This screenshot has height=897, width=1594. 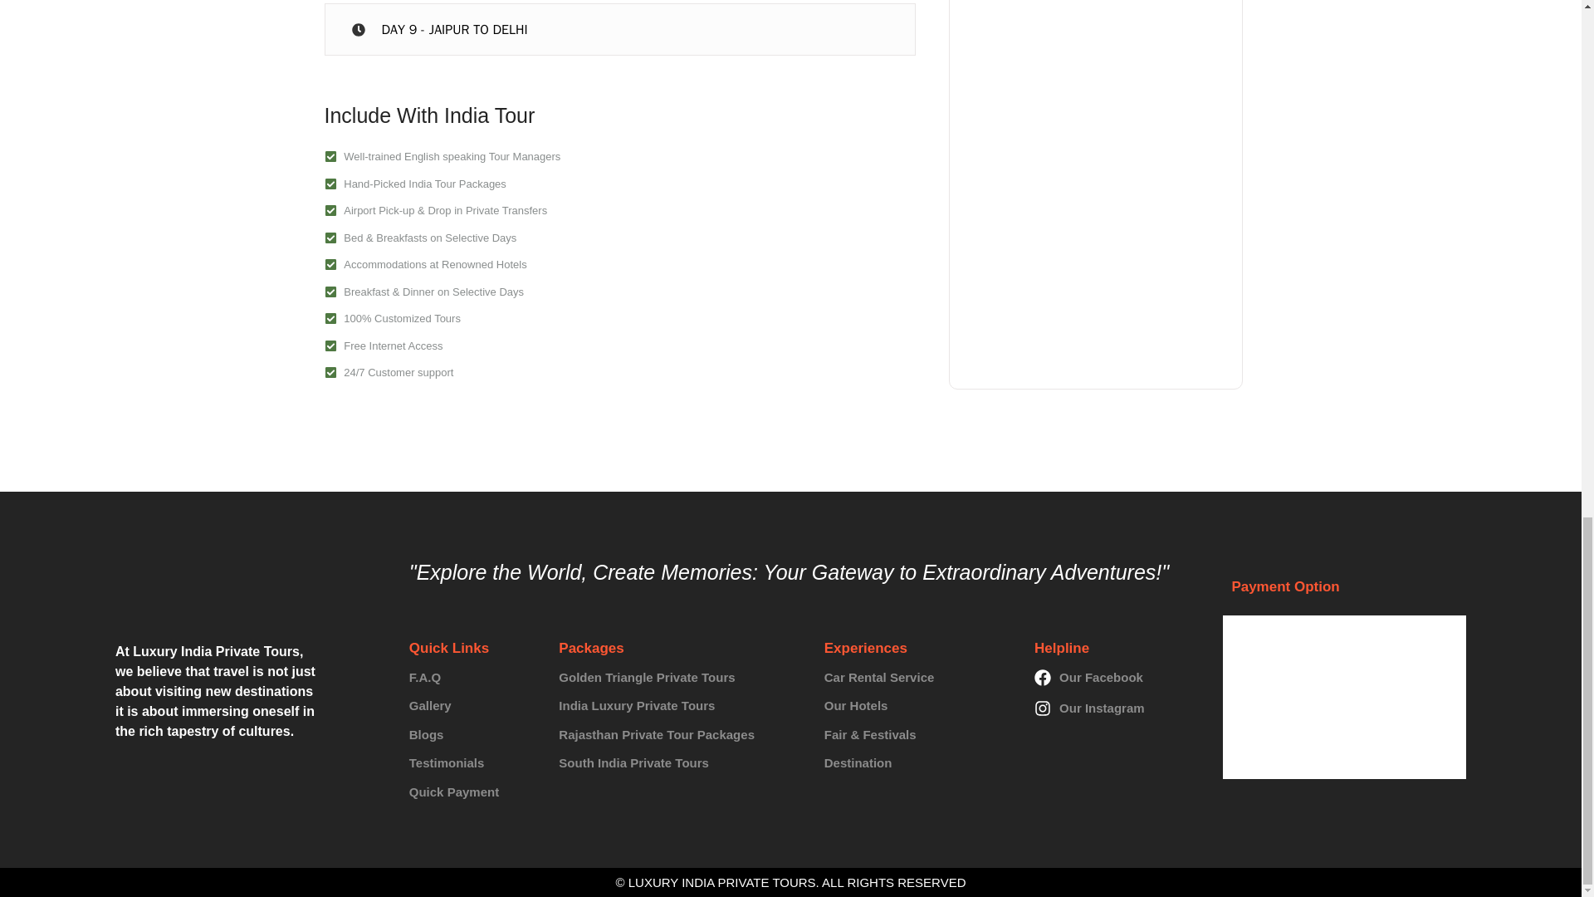 I want to click on Car Rental Service, so click(x=917, y=678).